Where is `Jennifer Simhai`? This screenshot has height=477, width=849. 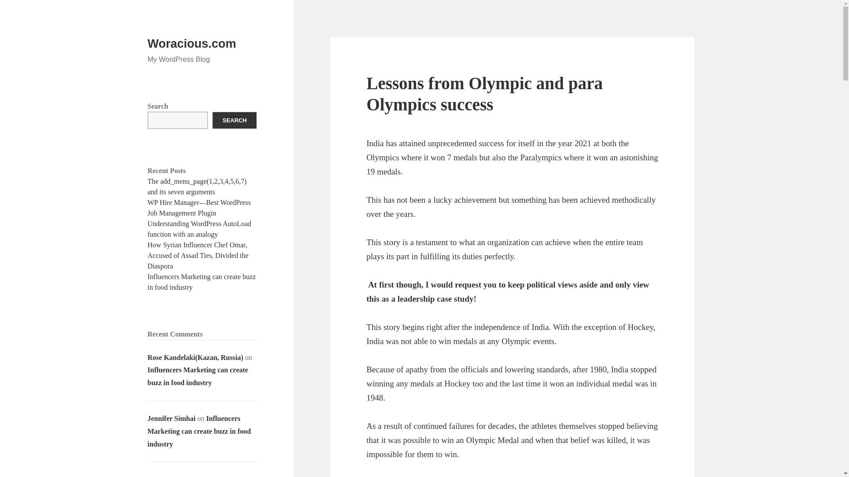 Jennifer Simhai is located at coordinates (172, 418).